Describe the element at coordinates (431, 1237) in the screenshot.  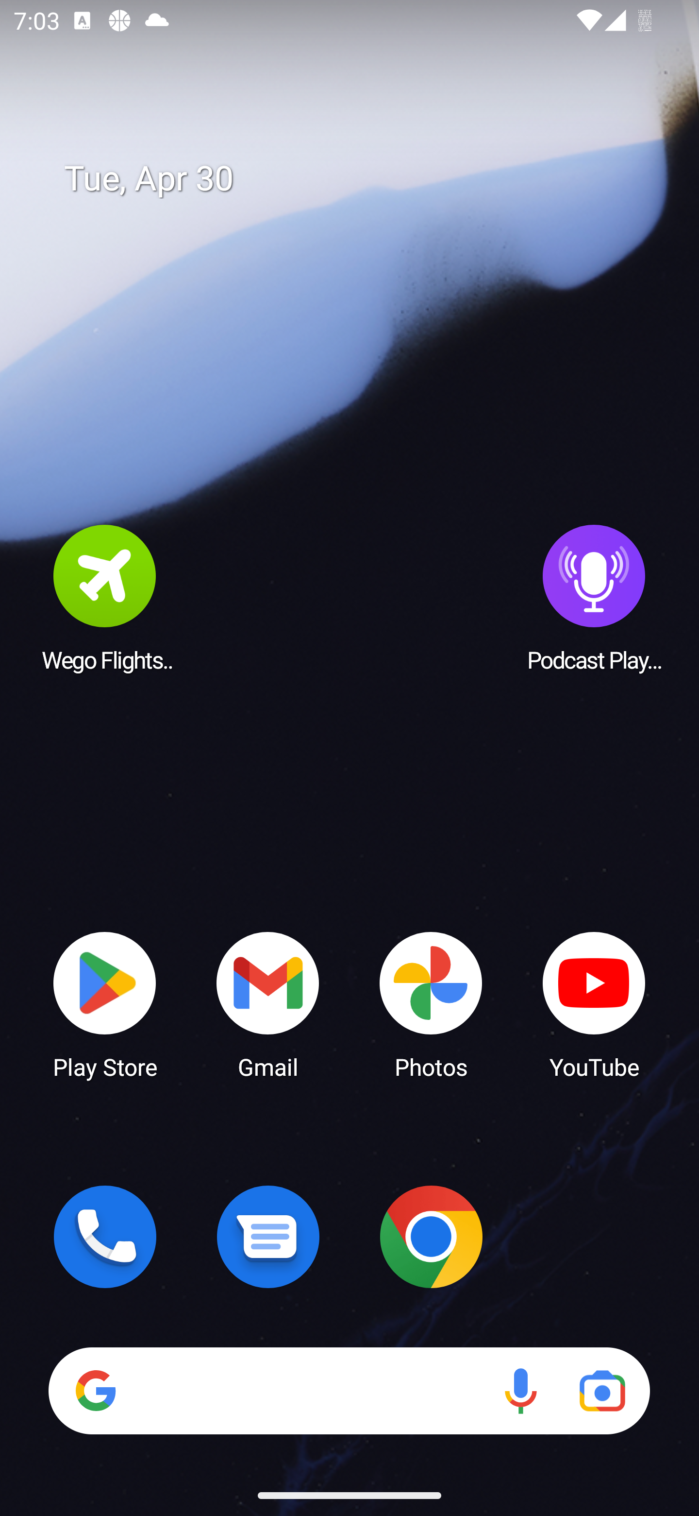
I see `Chrome` at that location.